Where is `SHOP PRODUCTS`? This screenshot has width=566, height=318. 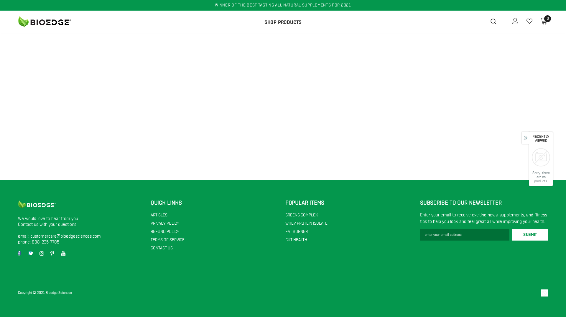 SHOP PRODUCTS is located at coordinates (283, 24).